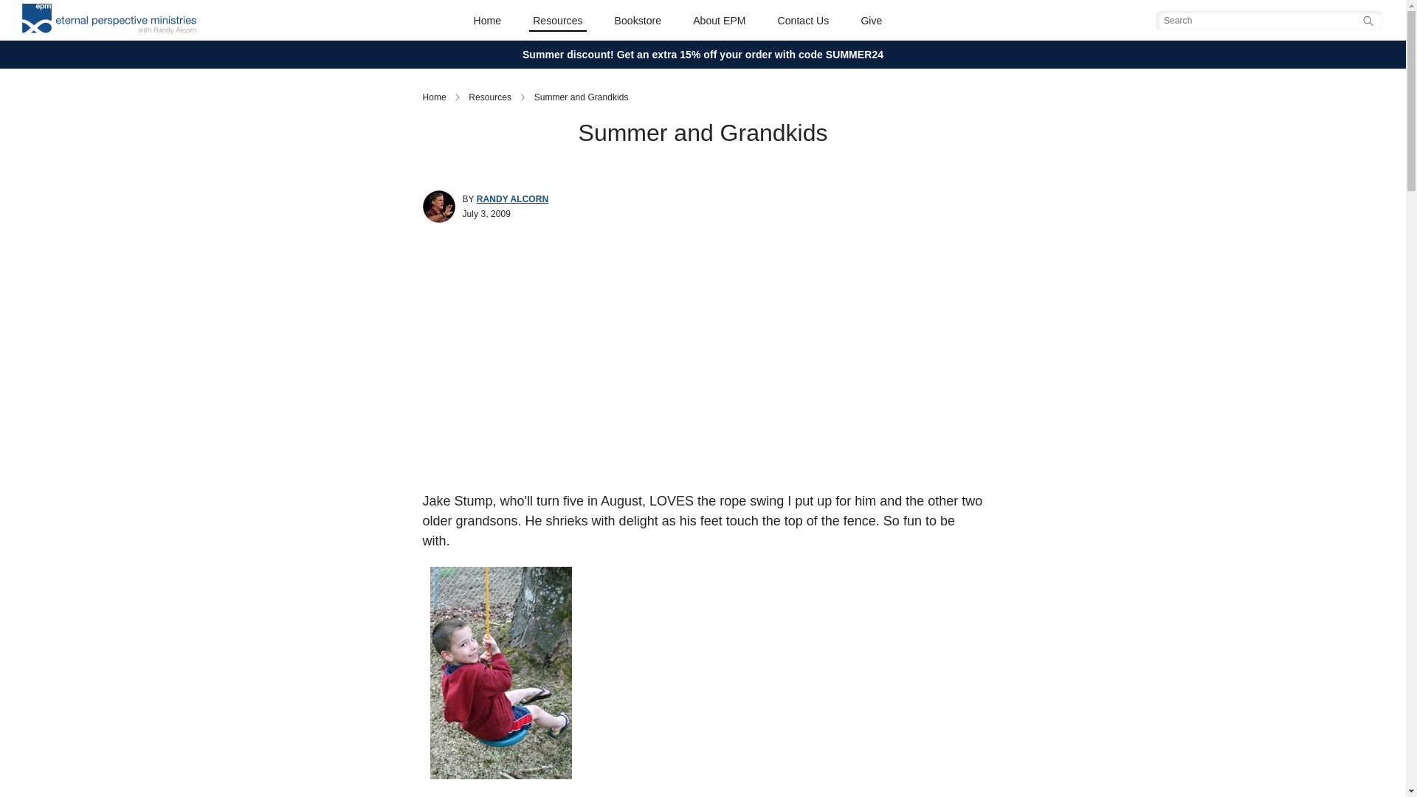  What do you see at coordinates (434, 97) in the screenshot?
I see `Home` at bounding box center [434, 97].